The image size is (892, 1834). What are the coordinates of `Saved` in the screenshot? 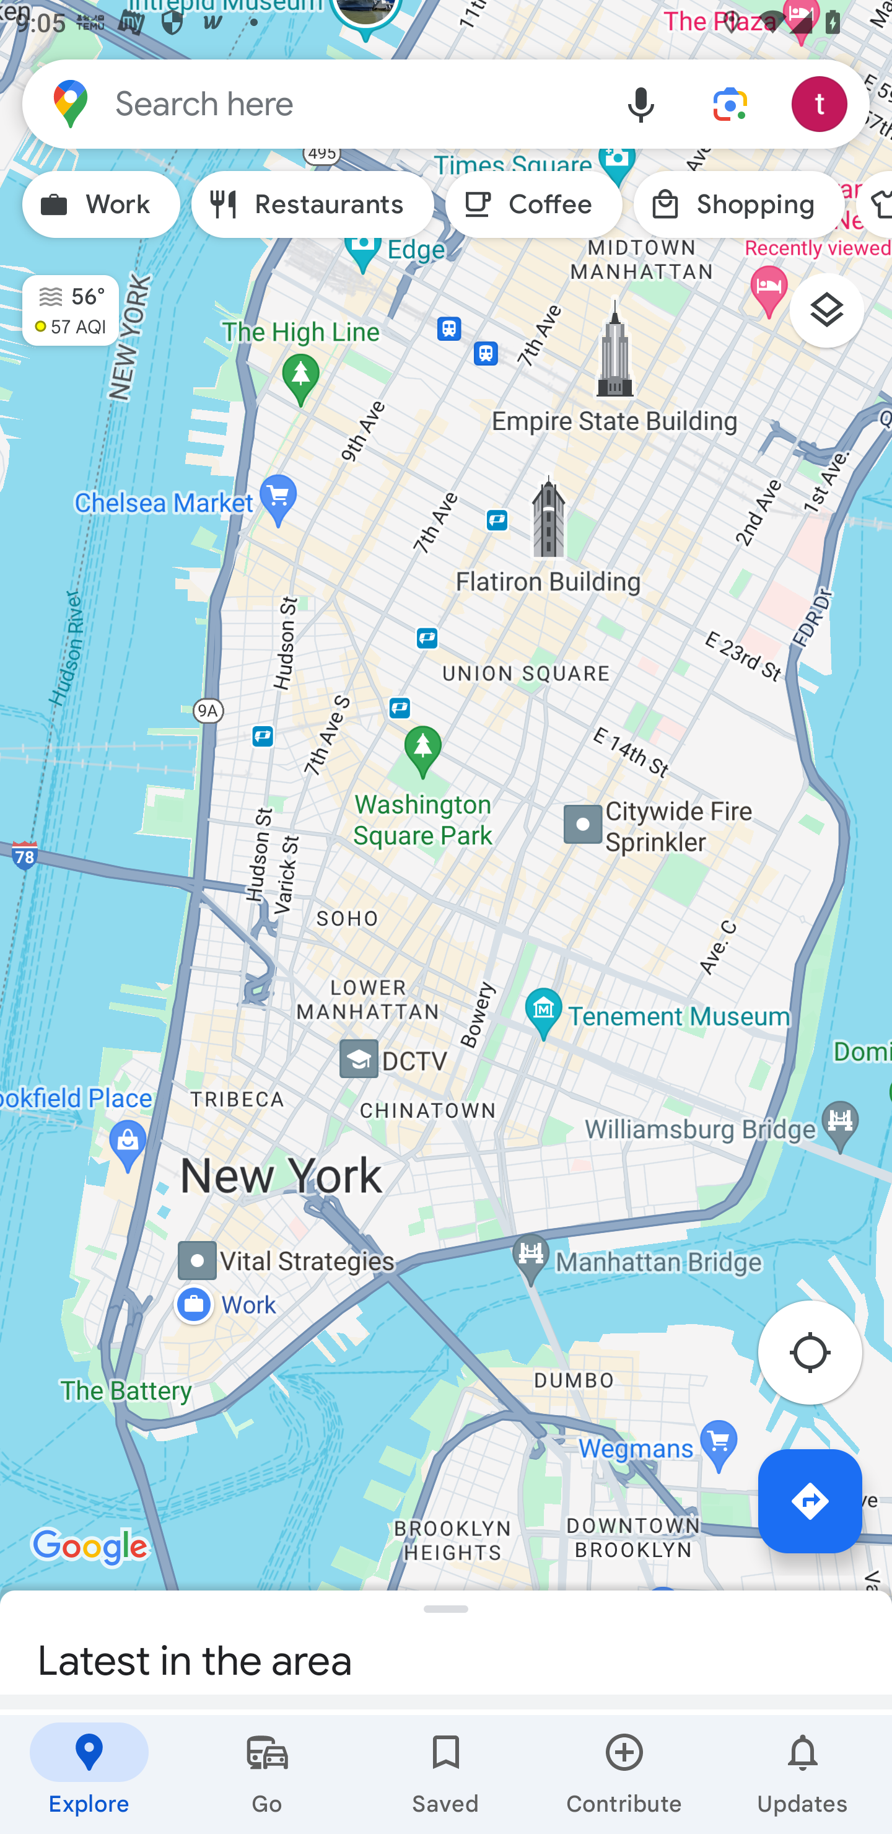 It's located at (446, 1775).